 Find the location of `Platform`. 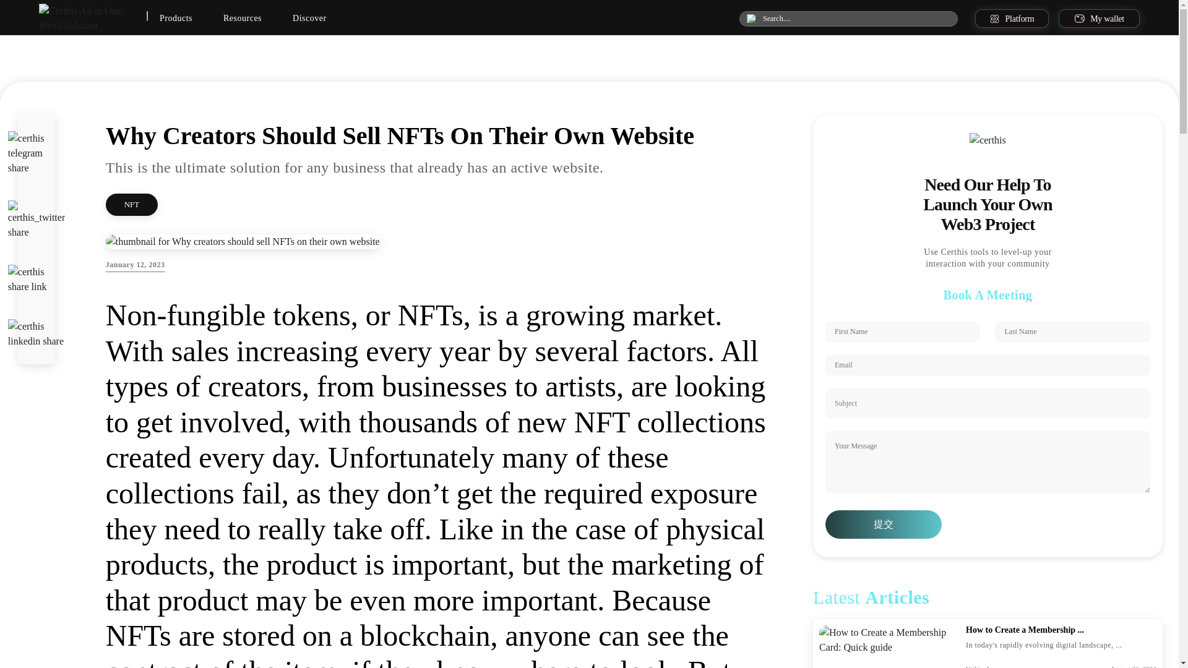

Platform is located at coordinates (1003, 19).